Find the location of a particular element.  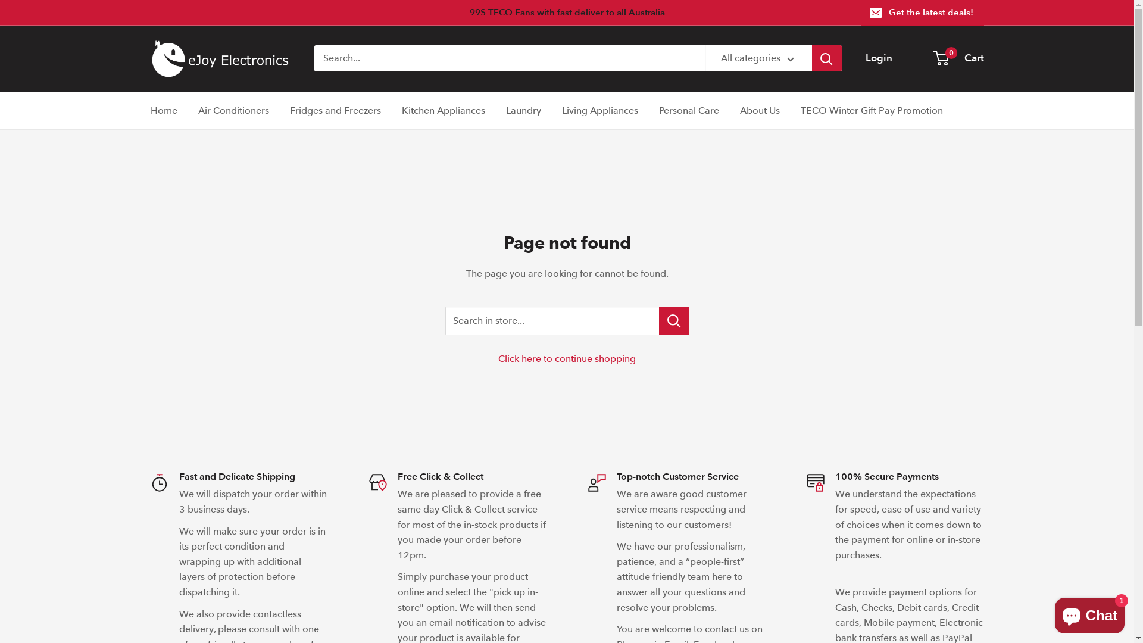

About Us is located at coordinates (760, 111).